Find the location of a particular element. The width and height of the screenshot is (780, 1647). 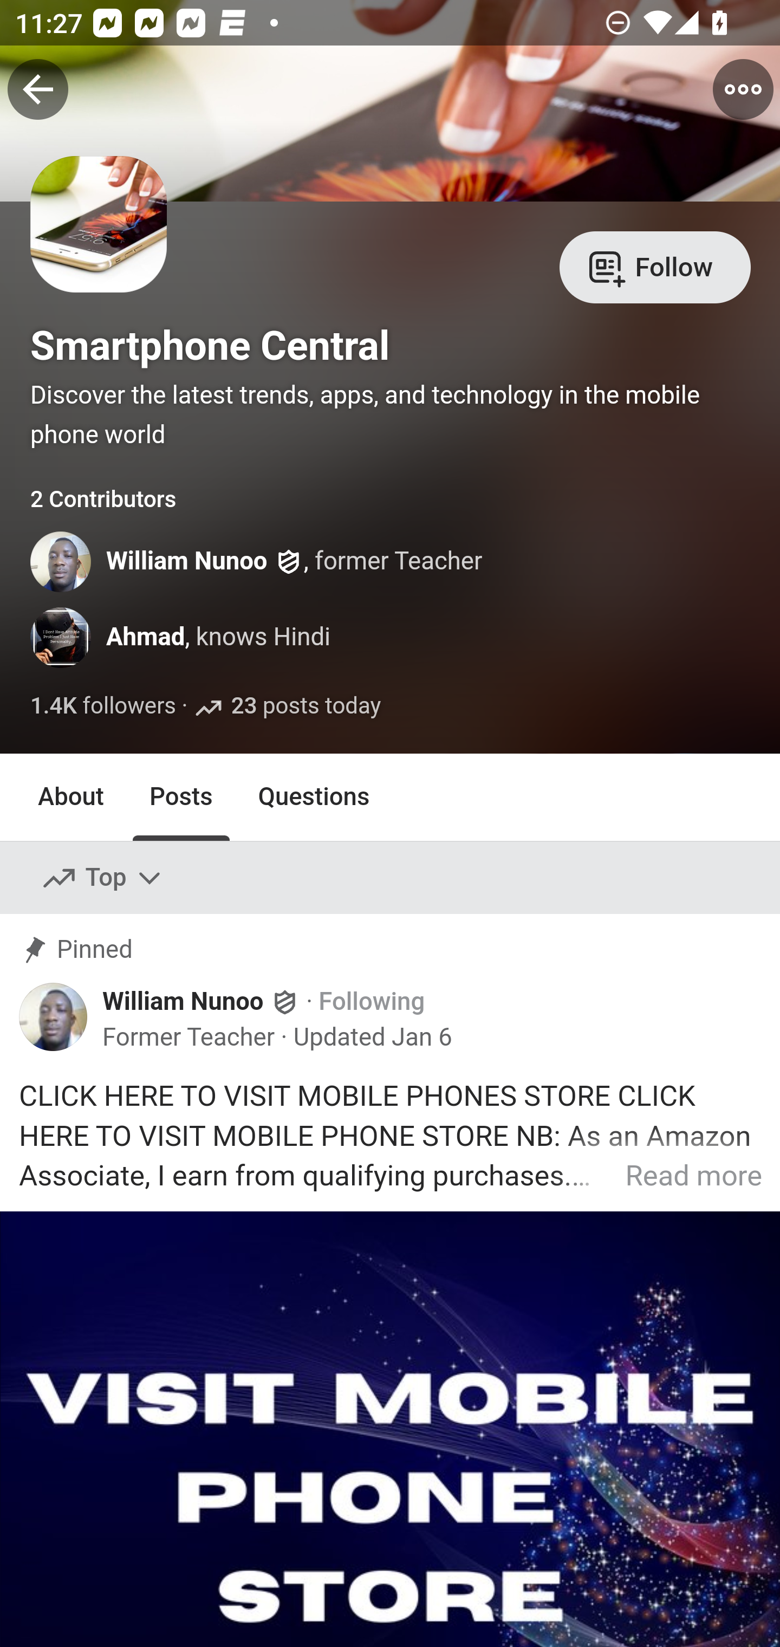

Top is located at coordinates (103, 879).